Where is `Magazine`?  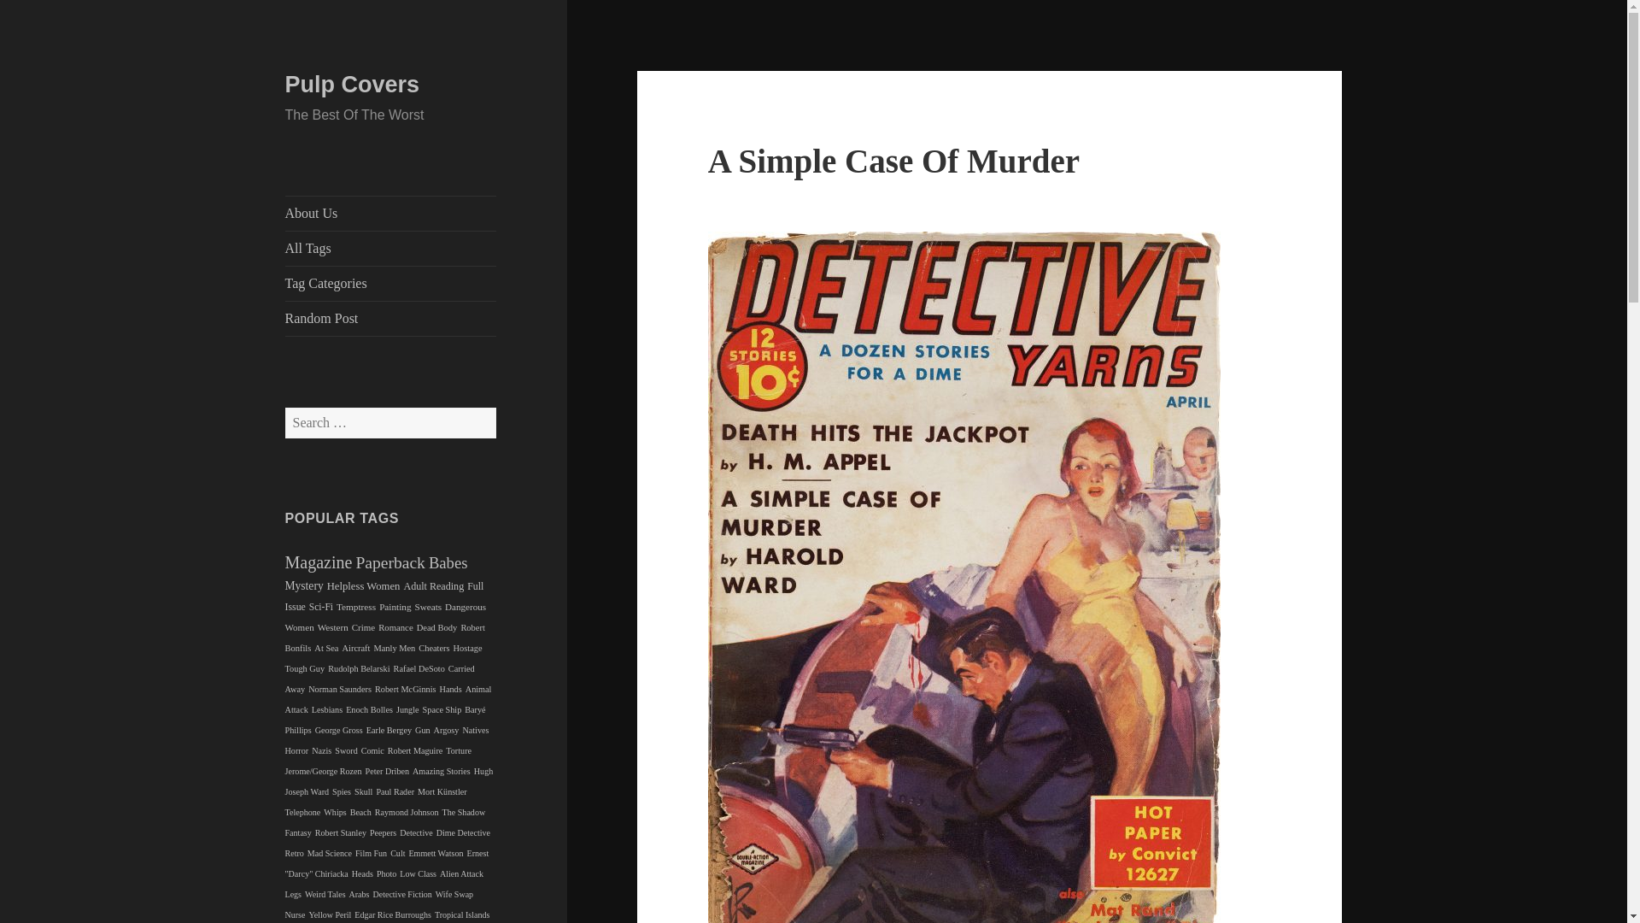
Magazine is located at coordinates (319, 561).